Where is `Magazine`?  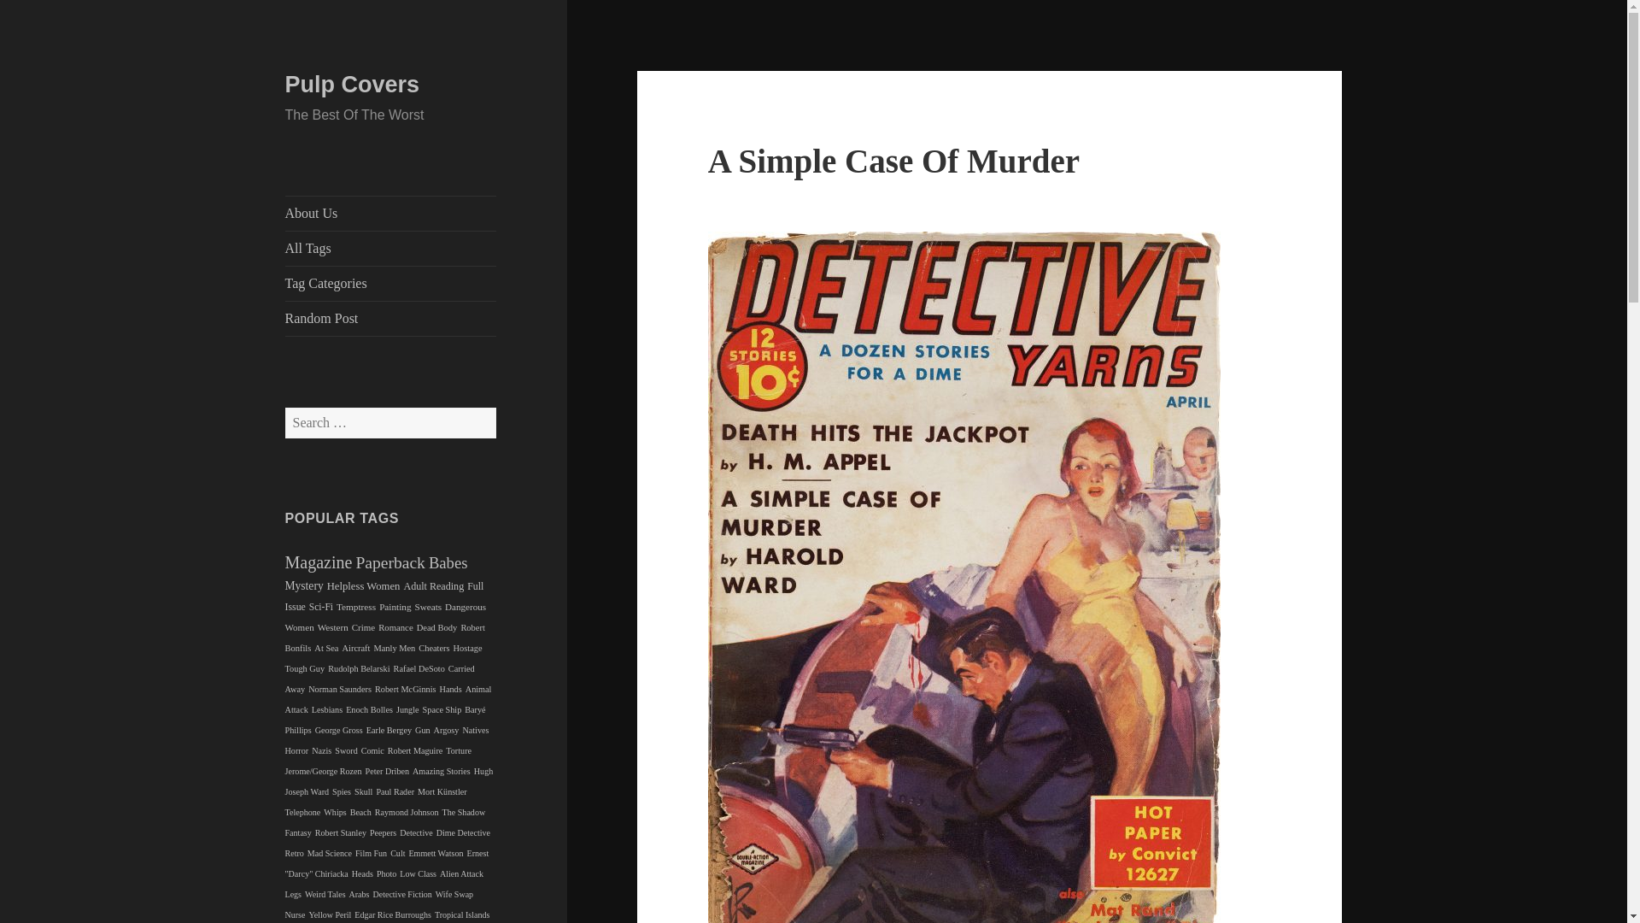
Magazine is located at coordinates (319, 561).